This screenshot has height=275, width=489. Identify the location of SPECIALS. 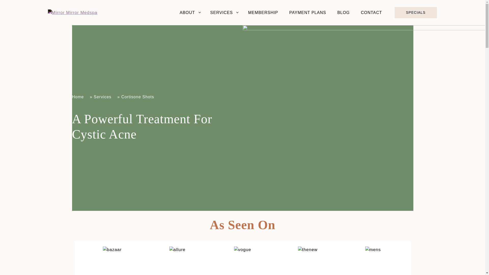
(416, 12).